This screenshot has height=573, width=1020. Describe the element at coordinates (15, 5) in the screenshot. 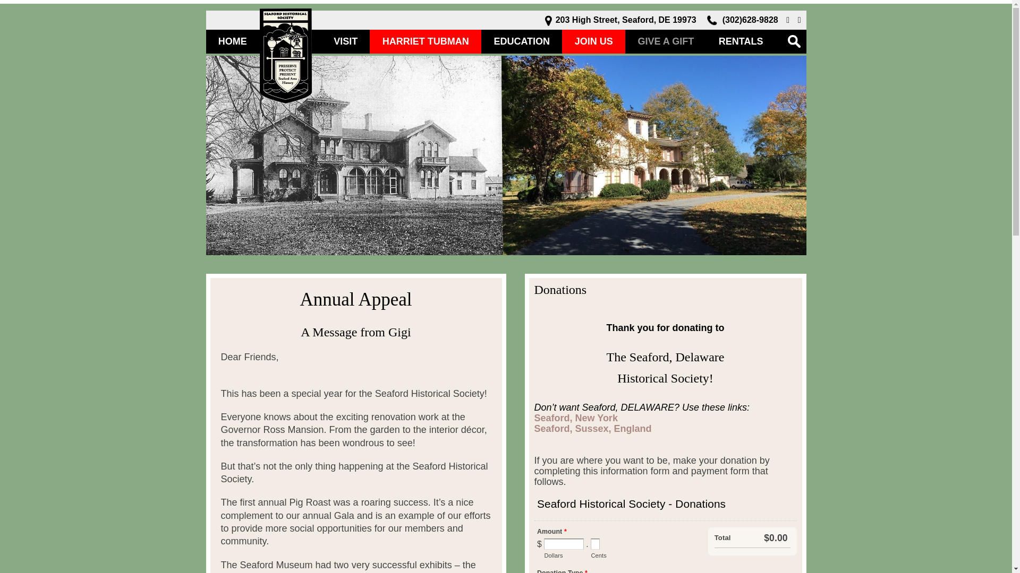

I see `Search` at that location.